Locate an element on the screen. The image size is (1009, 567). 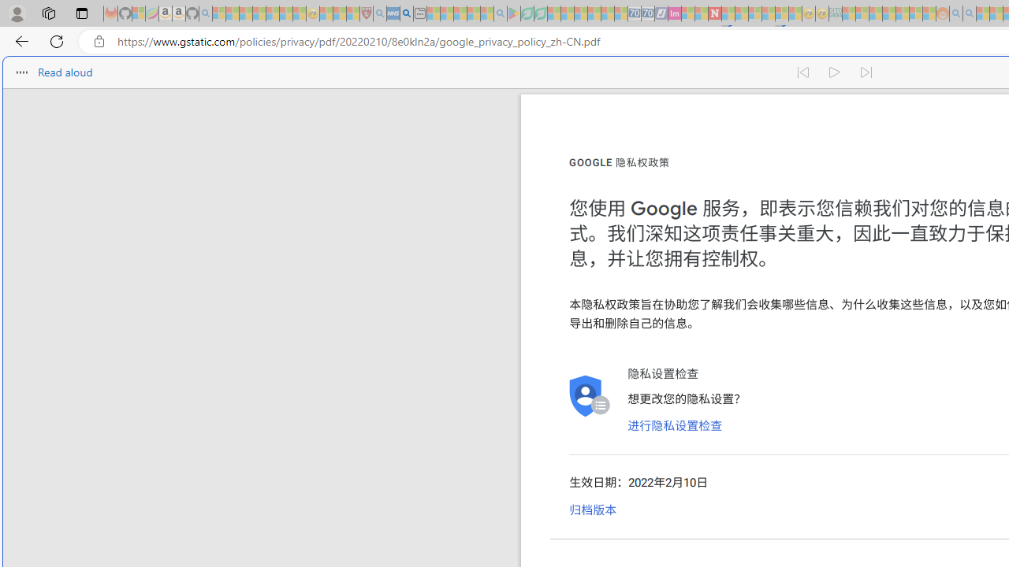
NCL Adult Asthma Inhaler Choice Guideline - Sleeping is located at coordinates (393, 14).